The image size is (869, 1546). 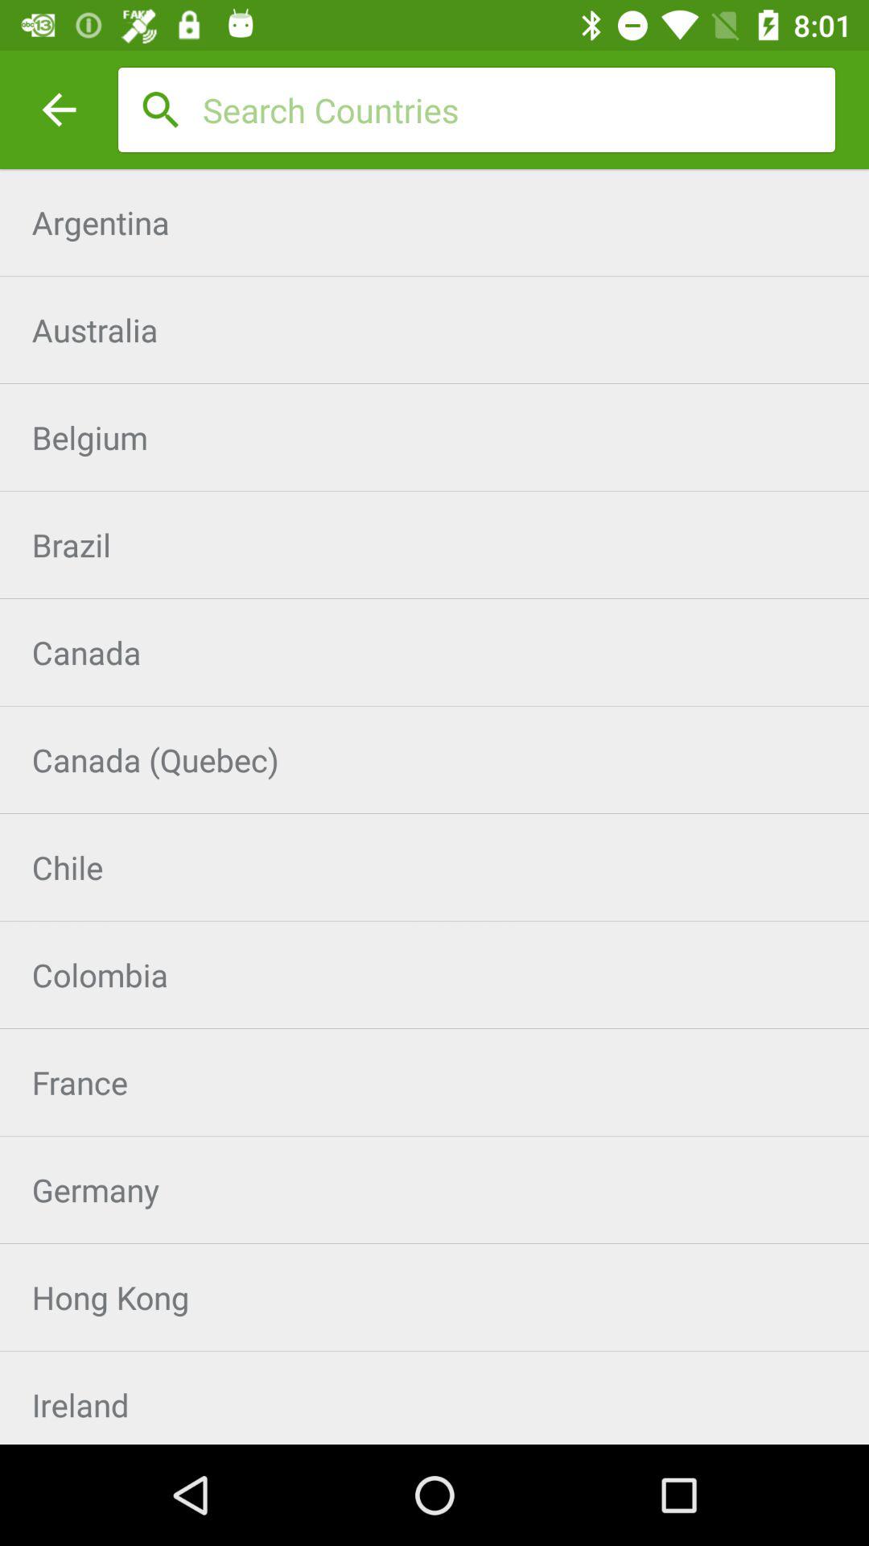 I want to click on search, so click(x=519, y=110).